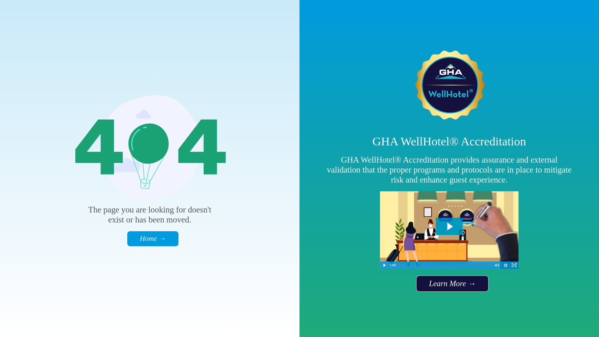 The width and height of the screenshot is (599, 337). What do you see at coordinates (505, 265) in the screenshot?
I see `Show settings menu` at bounding box center [505, 265].